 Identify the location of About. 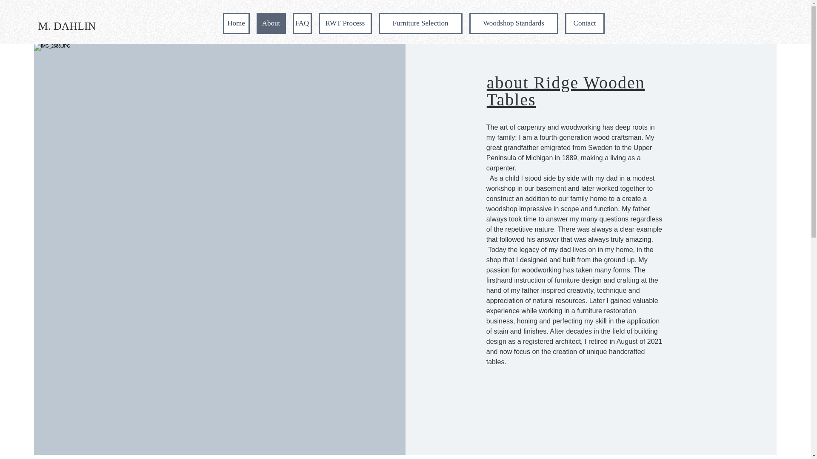
(271, 23).